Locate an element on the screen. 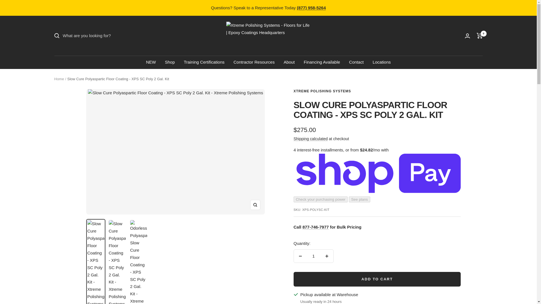 Image resolution: width=541 pixels, height=304 pixels. 877-746-7977 is located at coordinates (315, 227).